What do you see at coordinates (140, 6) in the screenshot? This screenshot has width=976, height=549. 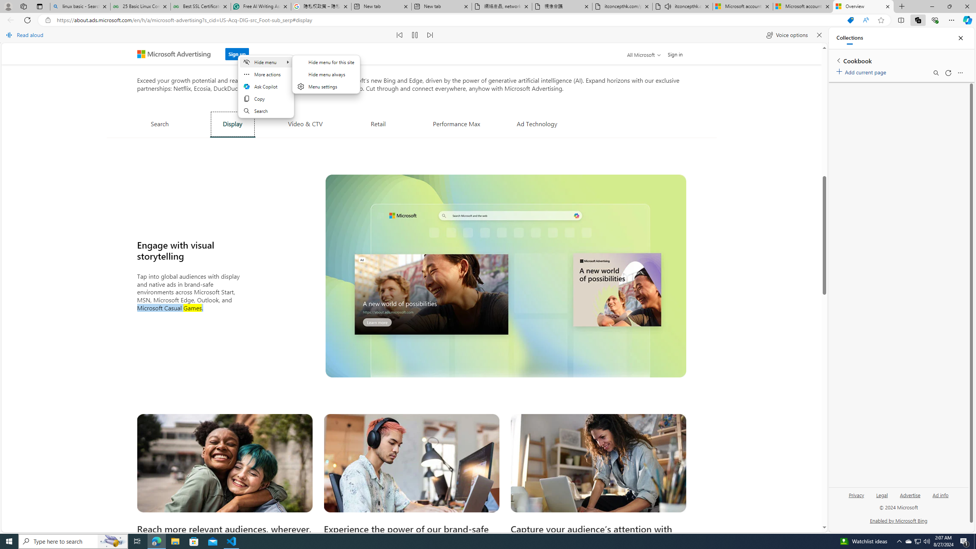 I see `25 Basic Linux Commands For Beginners - GeeksforGeeks` at bounding box center [140, 6].